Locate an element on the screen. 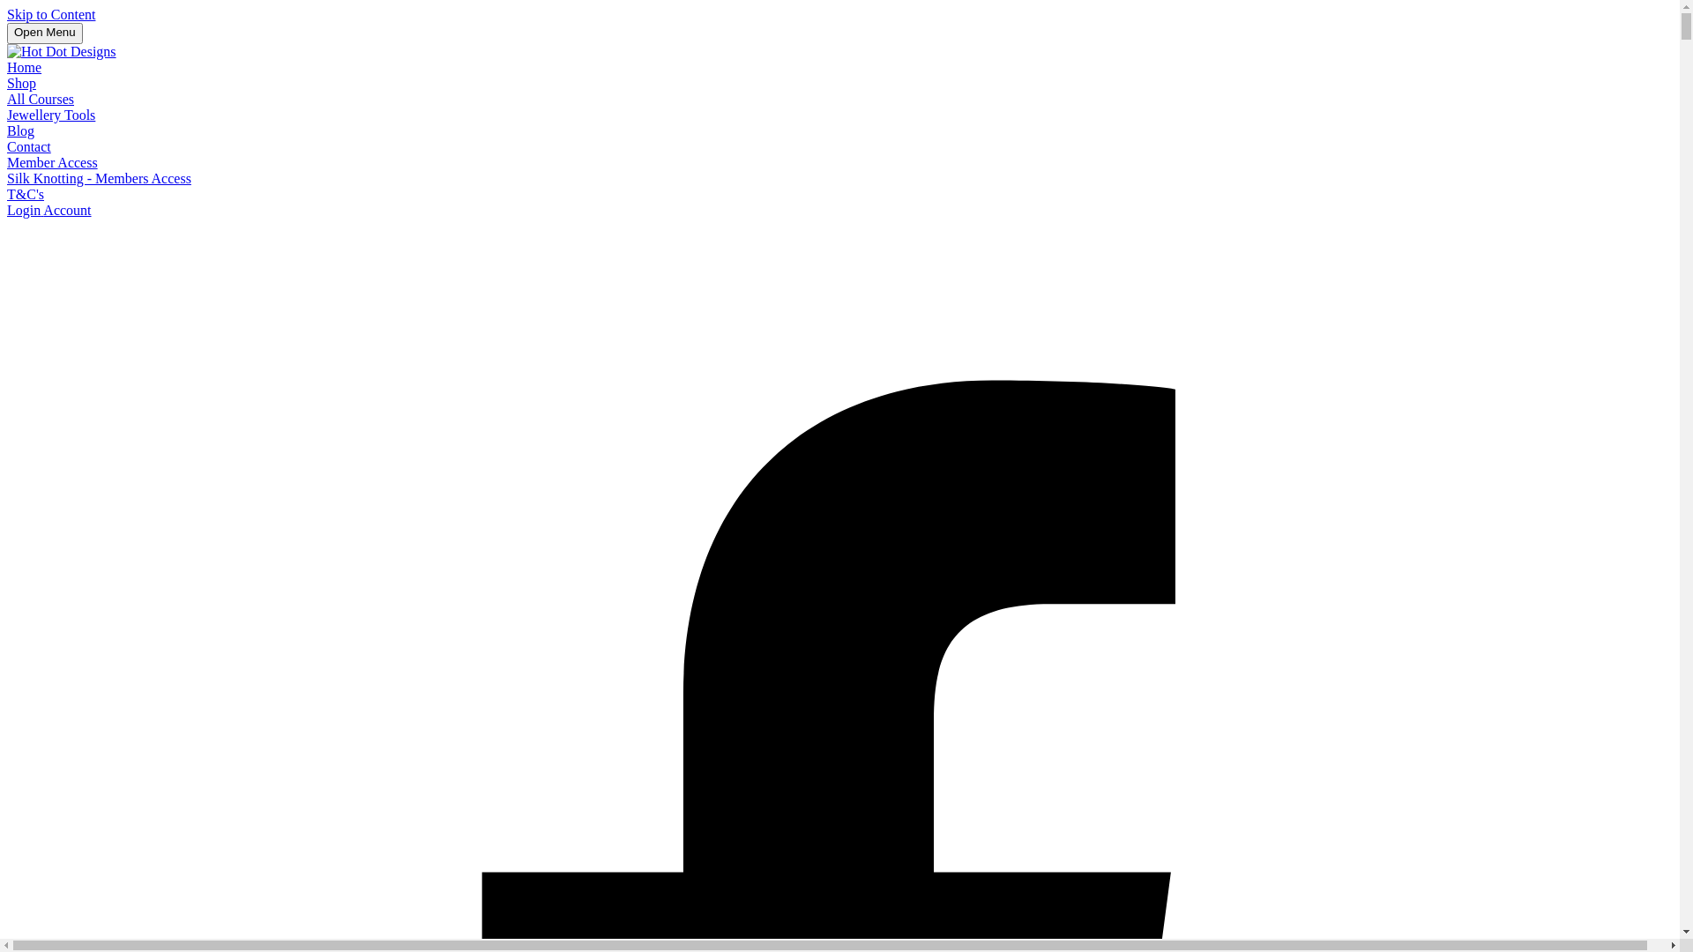  T&C's is located at coordinates (26, 194).